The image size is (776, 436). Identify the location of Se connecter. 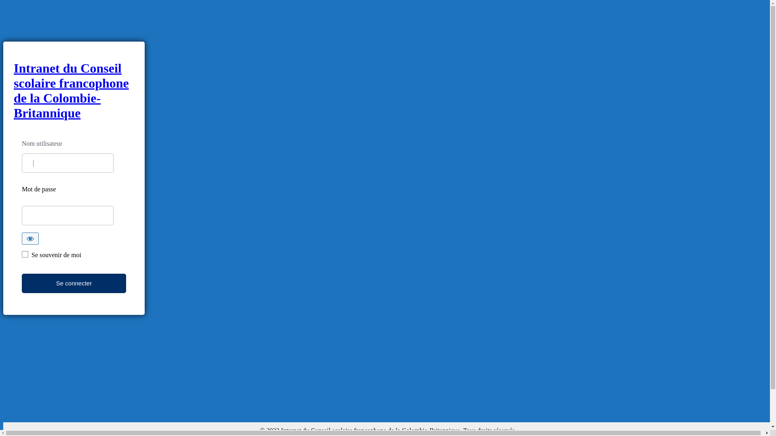
(74, 283).